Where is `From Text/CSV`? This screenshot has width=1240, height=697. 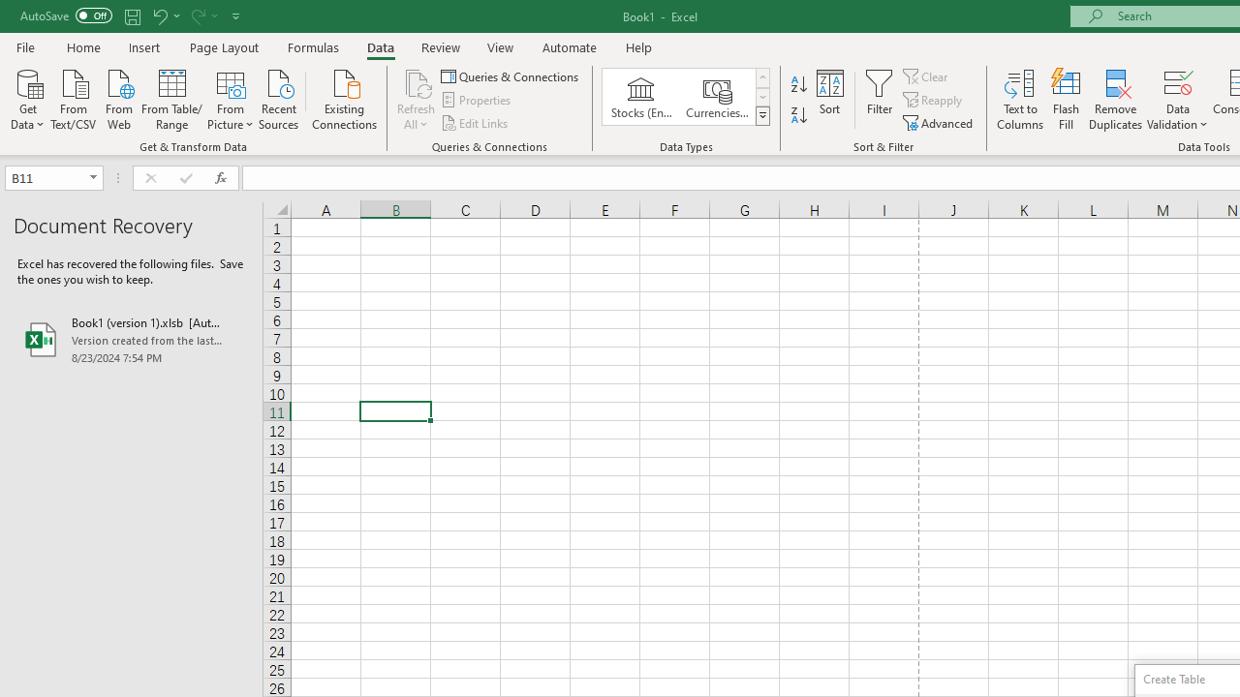 From Text/CSV is located at coordinates (74, 98).